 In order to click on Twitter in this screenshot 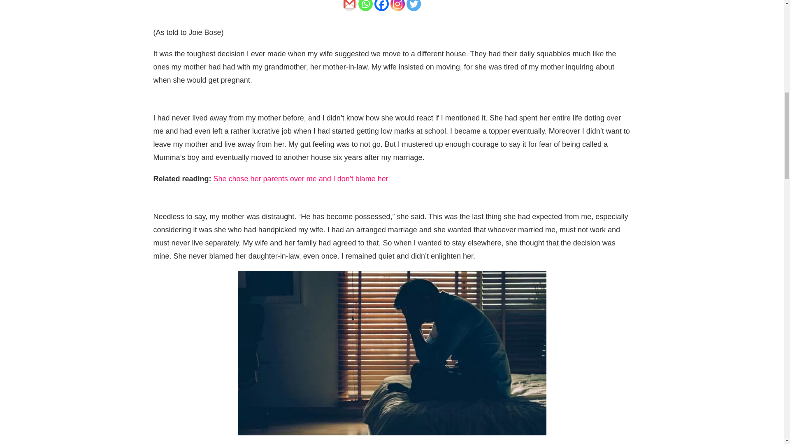, I will do `click(414, 6)`.